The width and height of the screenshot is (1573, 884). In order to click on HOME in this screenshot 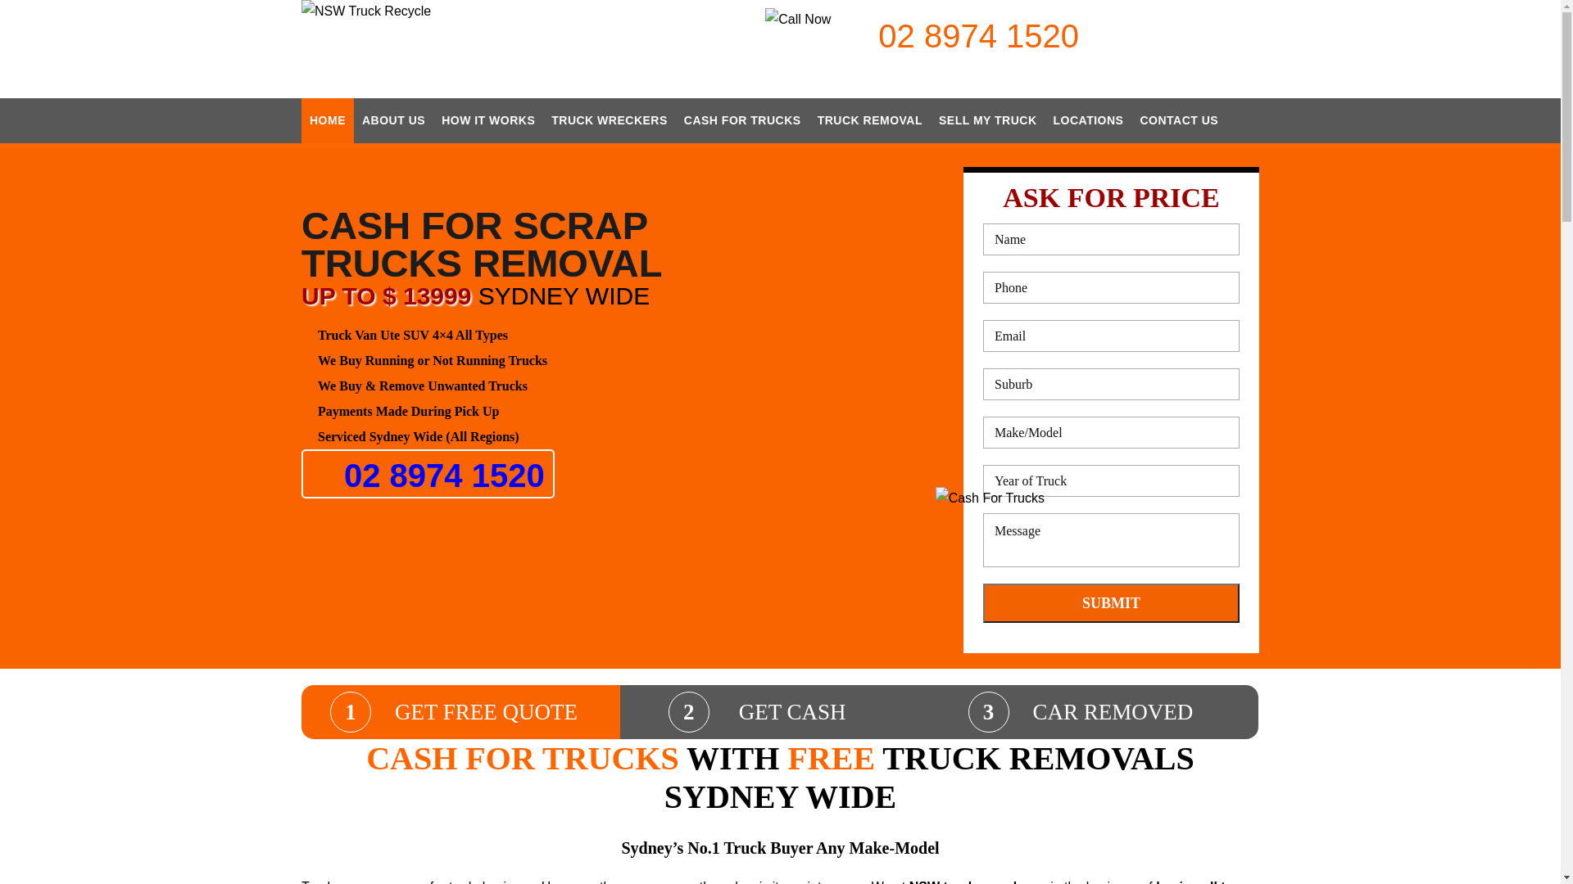, I will do `click(328, 121)`.